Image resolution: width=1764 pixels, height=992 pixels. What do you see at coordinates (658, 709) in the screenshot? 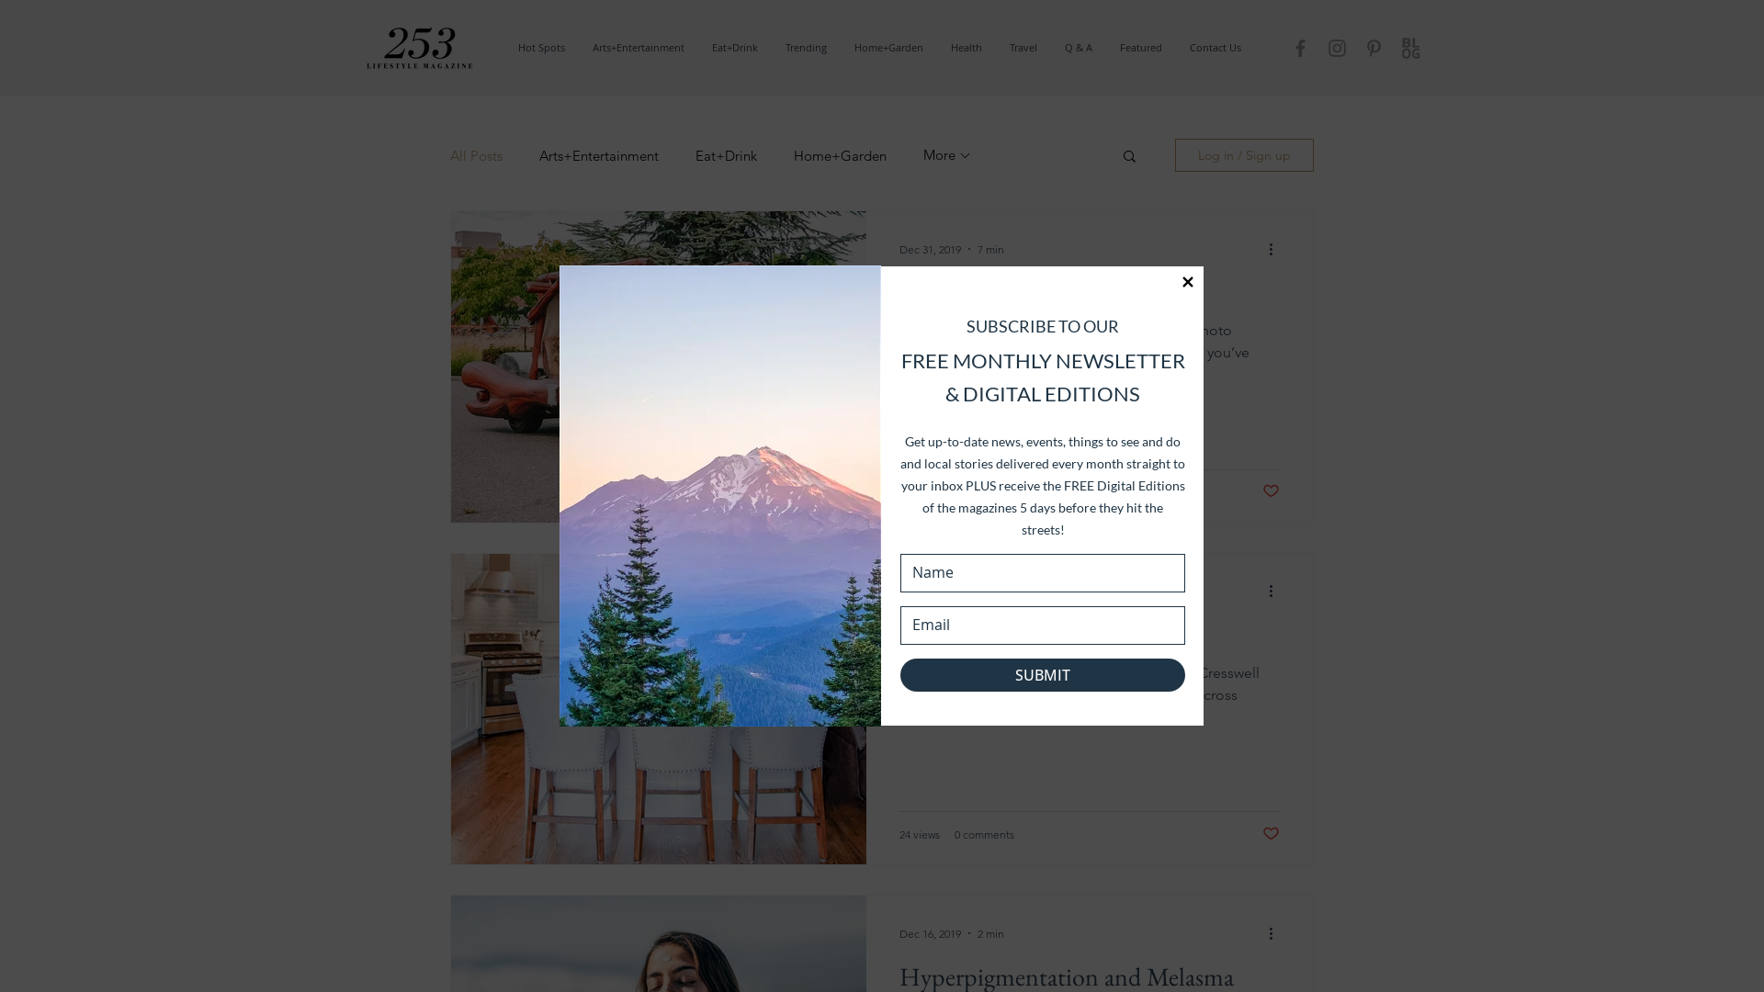
I see `Hardwood 101` at bounding box center [658, 709].